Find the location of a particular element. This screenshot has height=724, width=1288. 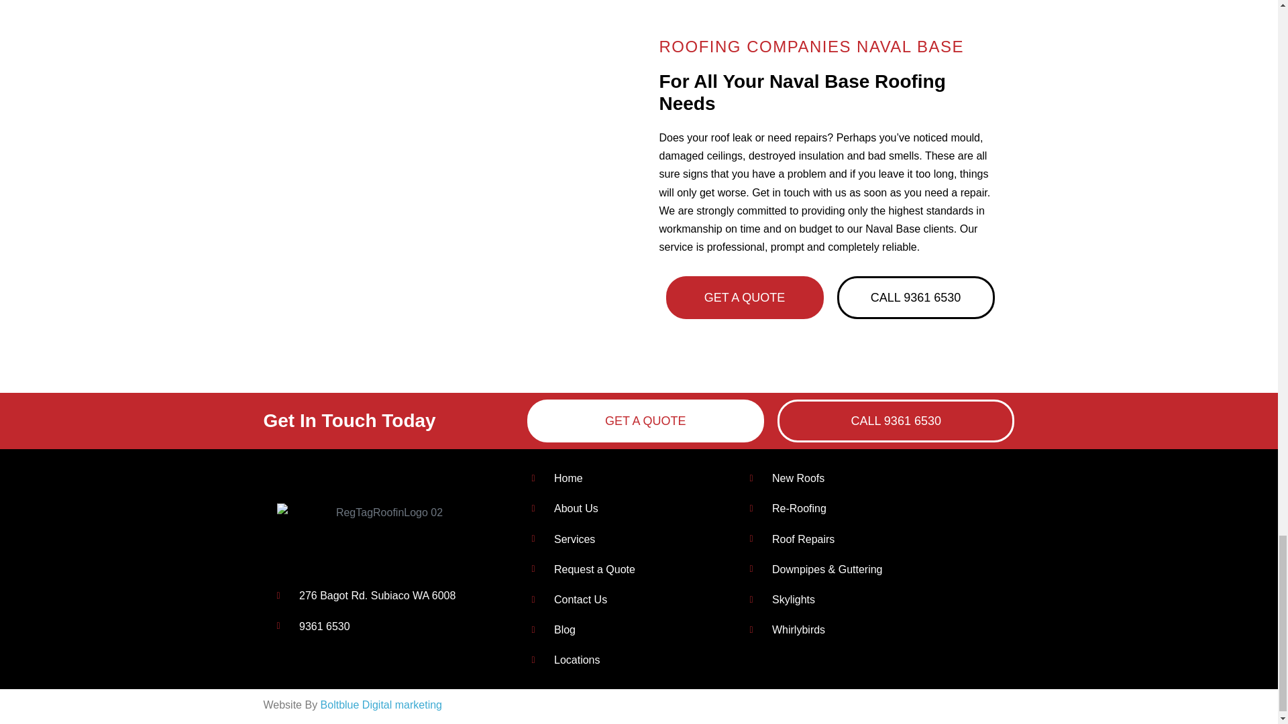

Naval Base, WA is located at coordinates (447, 124).